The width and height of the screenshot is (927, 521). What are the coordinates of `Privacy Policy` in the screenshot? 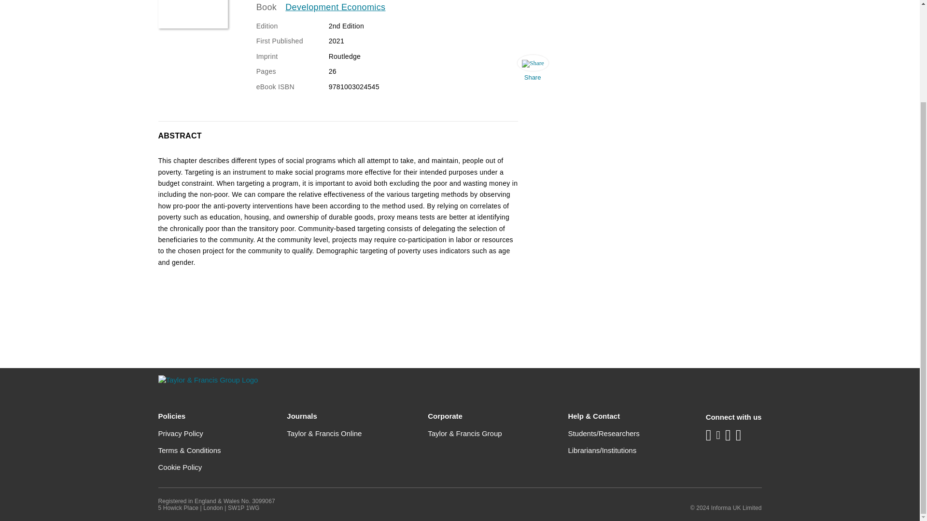 It's located at (181, 433).